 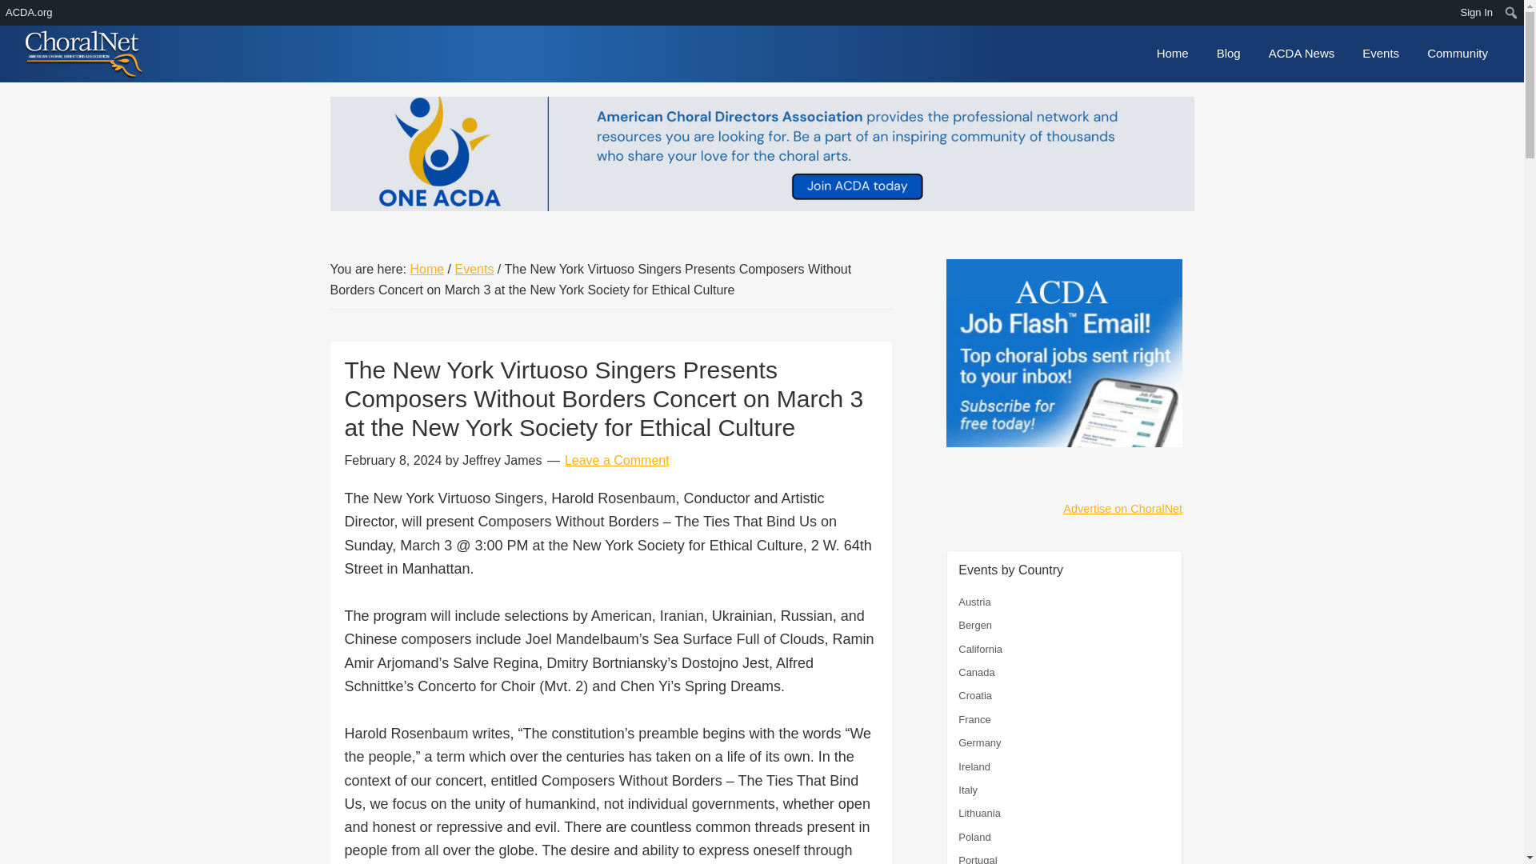 What do you see at coordinates (974, 837) in the screenshot?
I see `Poland` at bounding box center [974, 837].